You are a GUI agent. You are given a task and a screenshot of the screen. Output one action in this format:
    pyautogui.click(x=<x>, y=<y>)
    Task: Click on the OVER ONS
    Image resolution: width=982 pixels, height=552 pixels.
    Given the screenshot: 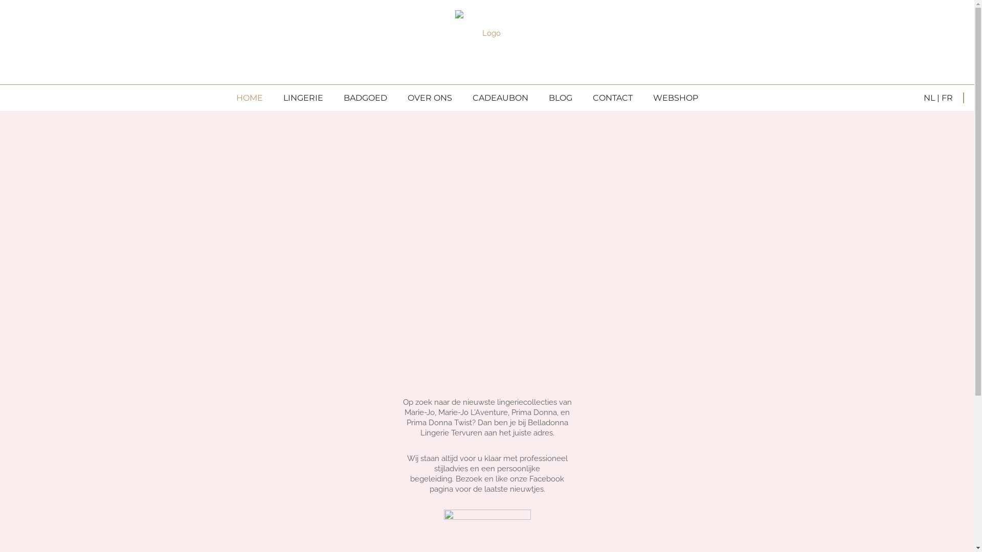 What is the action you would take?
    pyautogui.click(x=430, y=98)
    